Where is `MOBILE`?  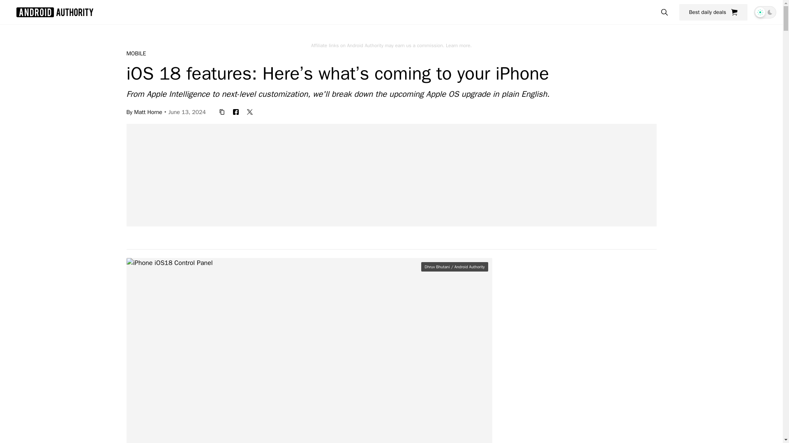 MOBILE is located at coordinates (136, 53).